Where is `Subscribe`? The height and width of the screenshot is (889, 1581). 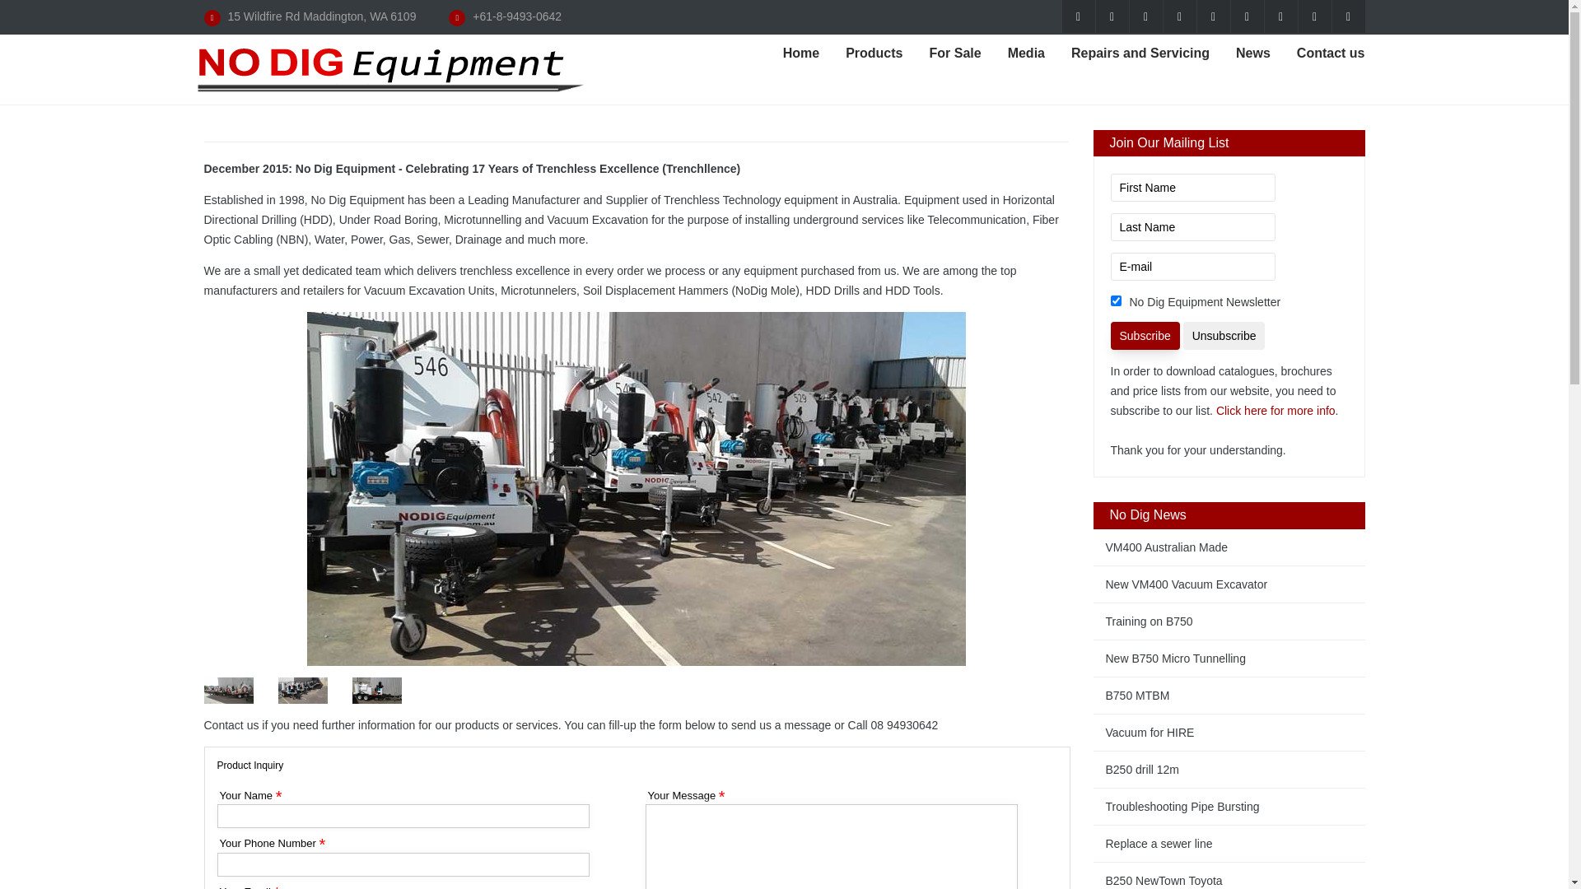
Subscribe is located at coordinates (1145, 336).